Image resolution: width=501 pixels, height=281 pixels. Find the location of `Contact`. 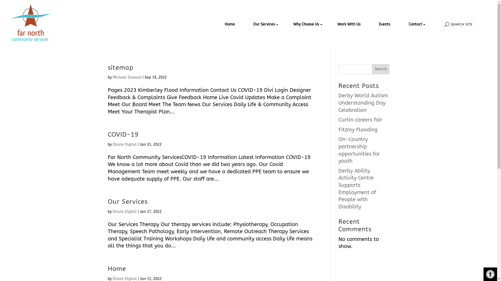

Contact is located at coordinates (415, 24).